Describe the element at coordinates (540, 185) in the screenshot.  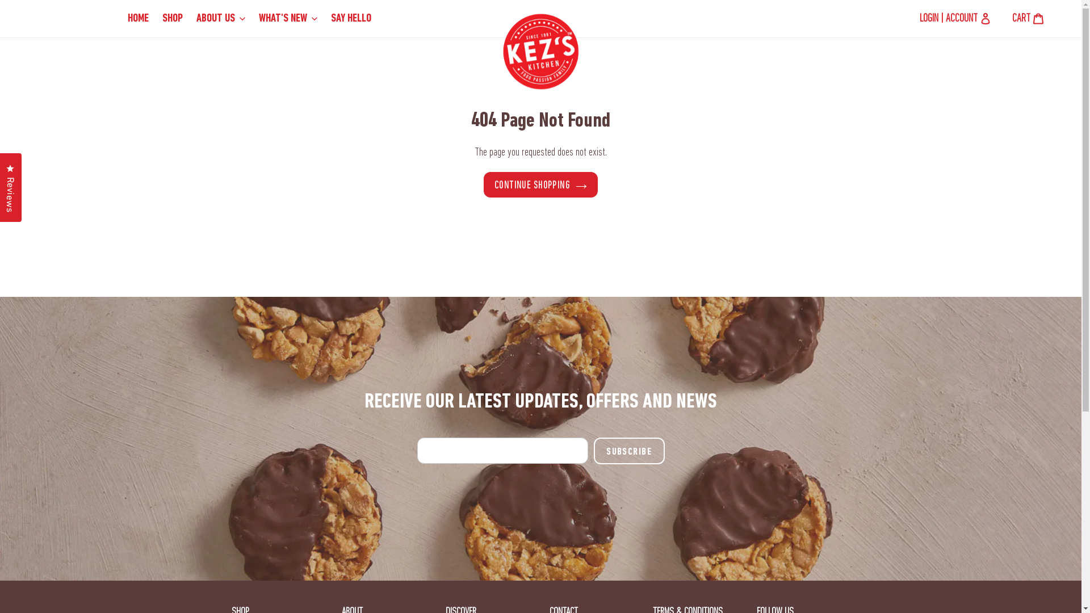
I see `CONTINUE SHOPPING` at that location.